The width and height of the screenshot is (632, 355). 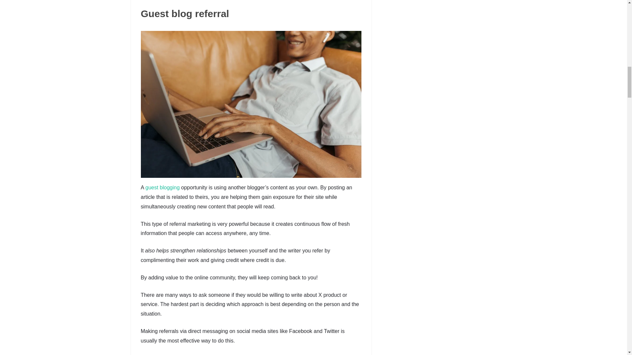 What do you see at coordinates (162, 187) in the screenshot?
I see `guest blogging` at bounding box center [162, 187].